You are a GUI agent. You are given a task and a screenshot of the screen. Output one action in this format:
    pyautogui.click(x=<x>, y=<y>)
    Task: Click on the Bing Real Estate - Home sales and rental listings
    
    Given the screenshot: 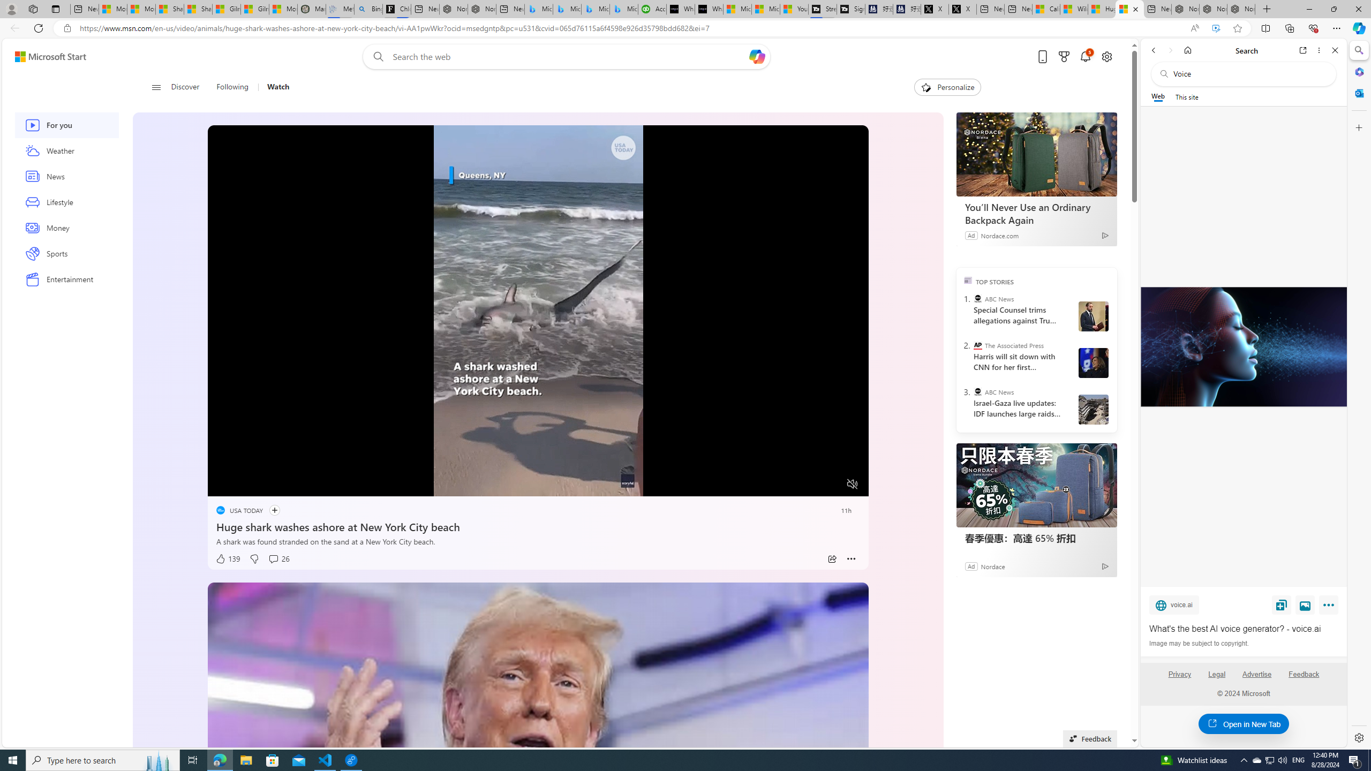 What is the action you would take?
    pyautogui.click(x=367, y=9)
    